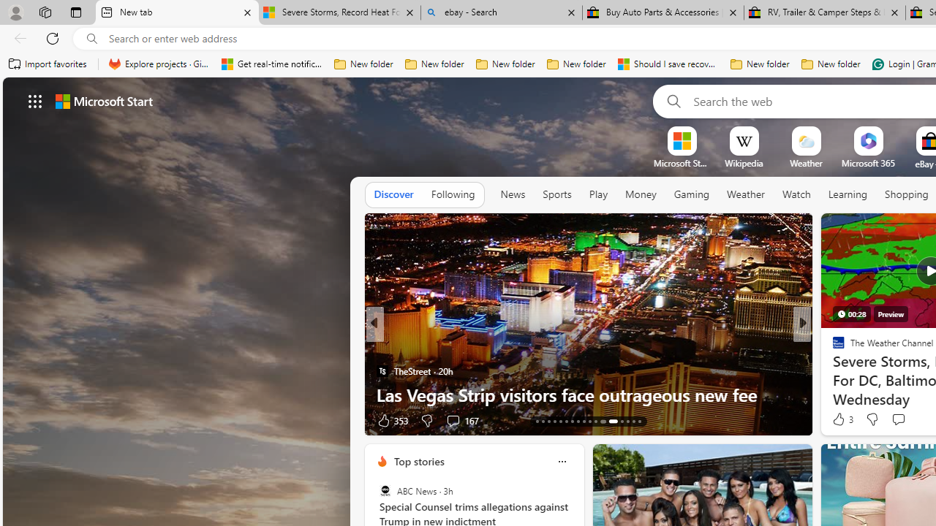 This screenshot has height=526, width=936. Describe the element at coordinates (907, 194) in the screenshot. I see `Shopping` at that location.